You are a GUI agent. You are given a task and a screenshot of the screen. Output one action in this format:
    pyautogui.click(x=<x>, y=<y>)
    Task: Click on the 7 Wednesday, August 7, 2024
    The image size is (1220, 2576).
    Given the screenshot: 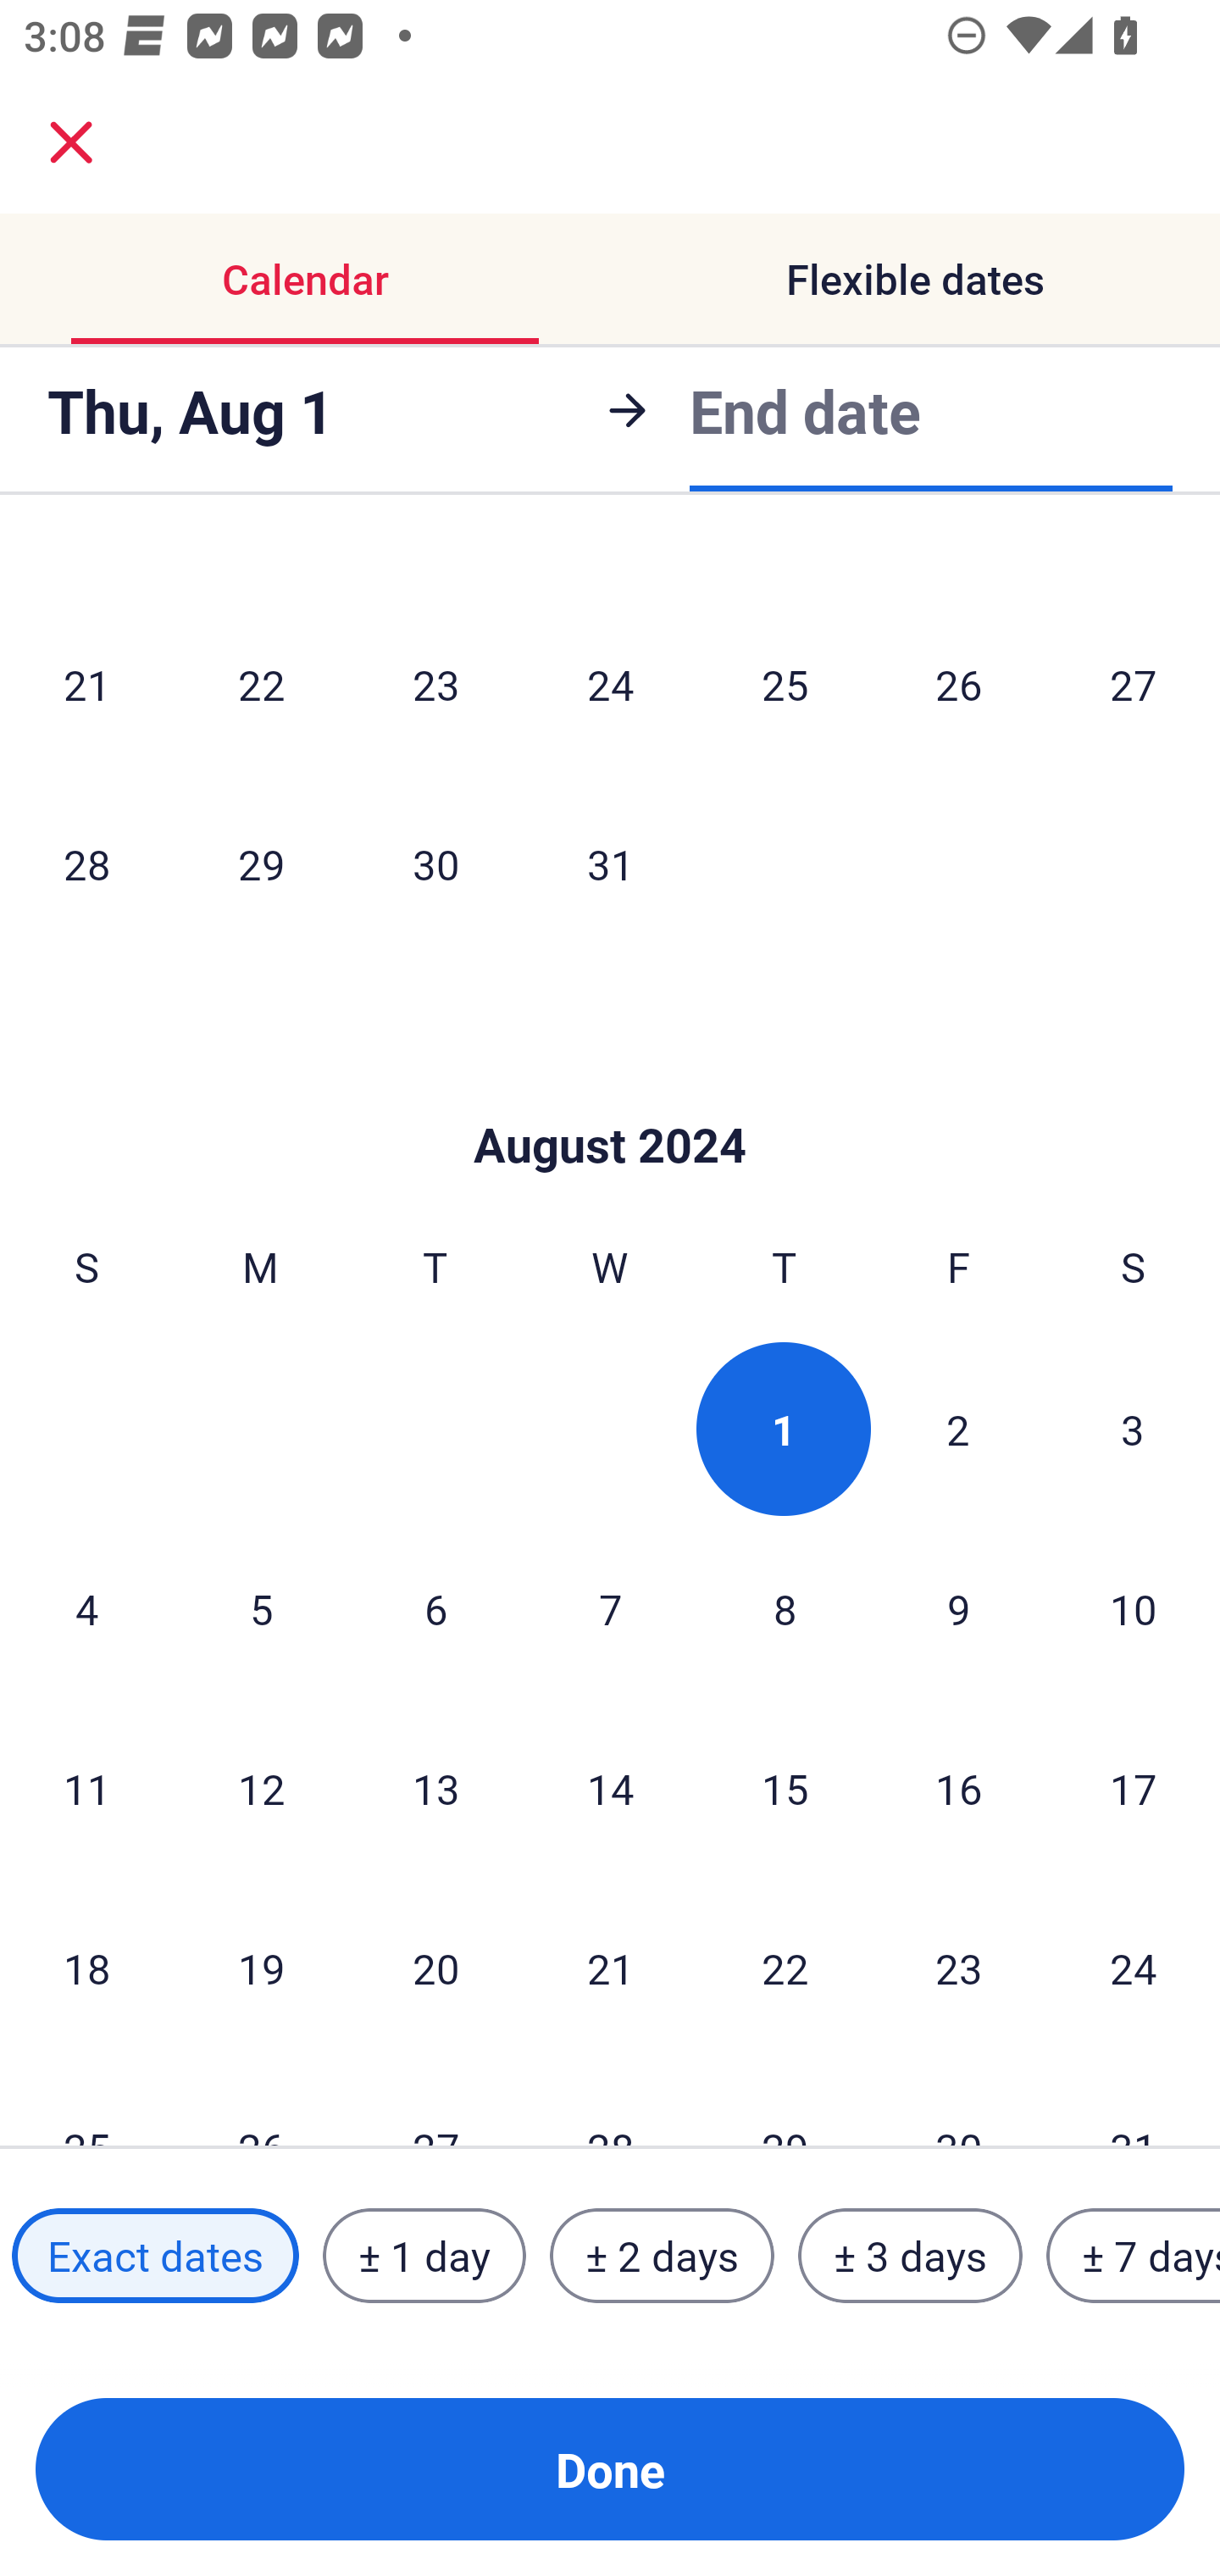 What is the action you would take?
    pyautogui.click(x=610, y=1608)
    